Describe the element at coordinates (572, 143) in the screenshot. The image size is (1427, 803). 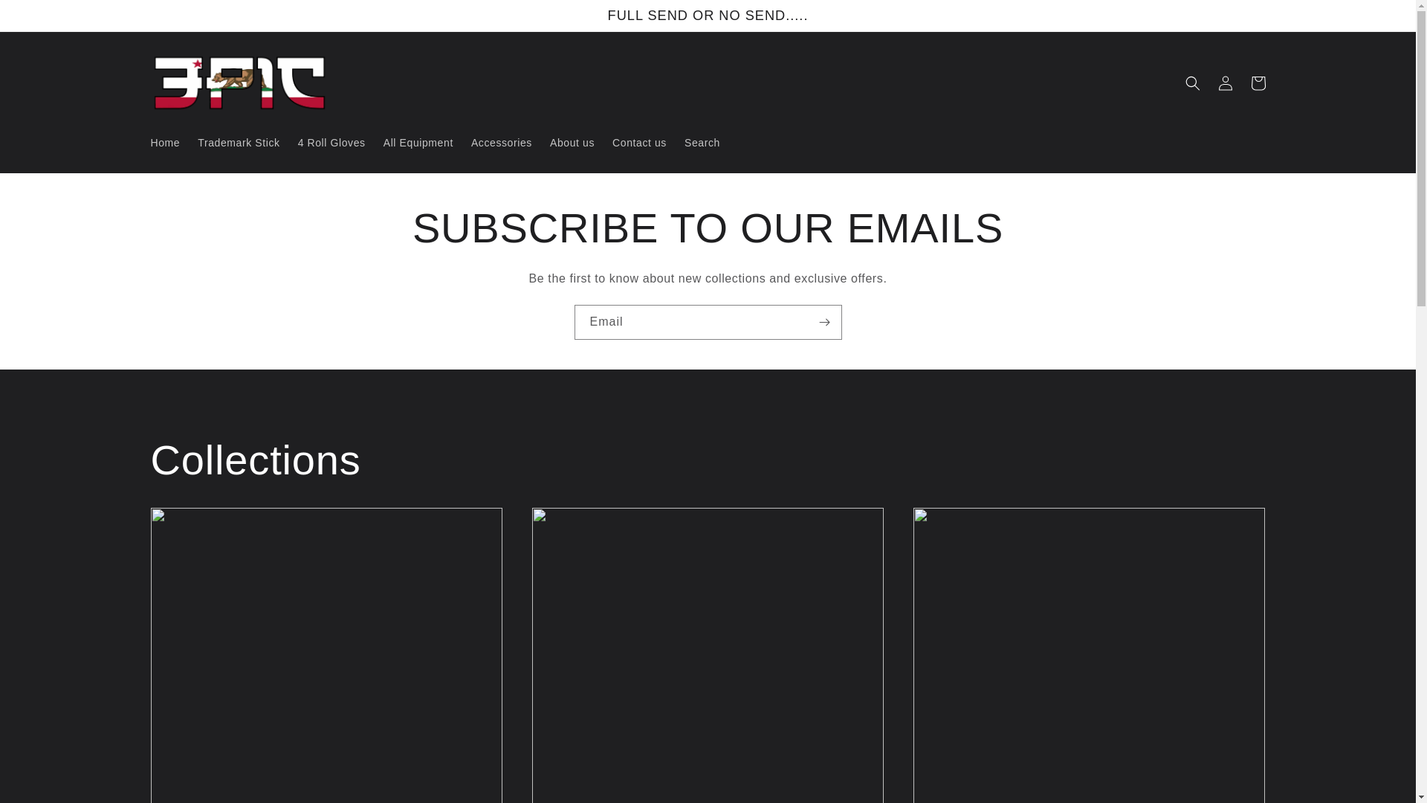
I see `About us` at that location.